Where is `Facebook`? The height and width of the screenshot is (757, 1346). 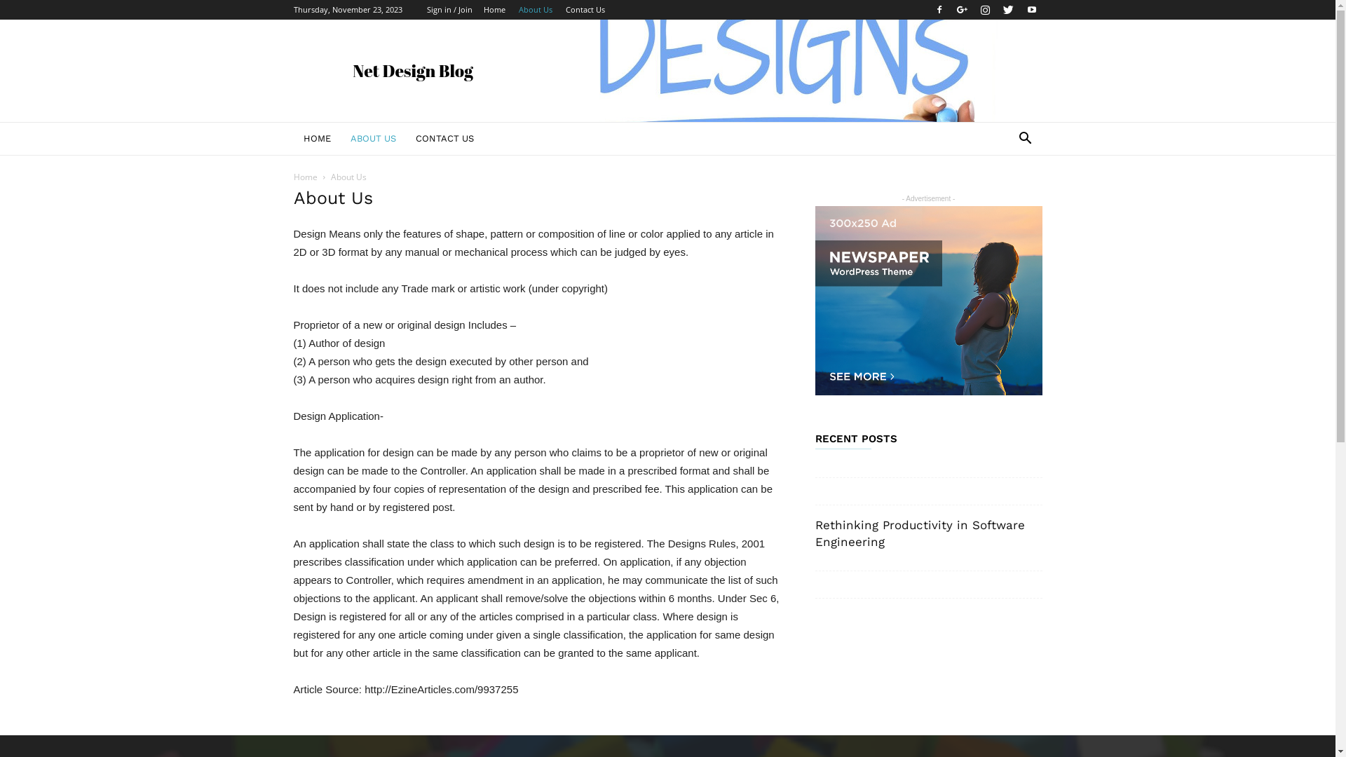
Facebook is located at coordinates (939, 10).